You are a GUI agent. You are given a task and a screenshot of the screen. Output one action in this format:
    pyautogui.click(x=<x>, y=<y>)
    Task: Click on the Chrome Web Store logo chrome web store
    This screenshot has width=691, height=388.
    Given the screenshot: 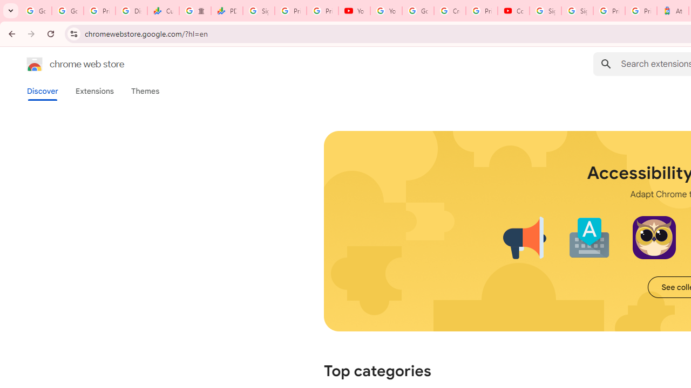 What is the action you would take?
    pyautogui.click(x=64, y=64)
    